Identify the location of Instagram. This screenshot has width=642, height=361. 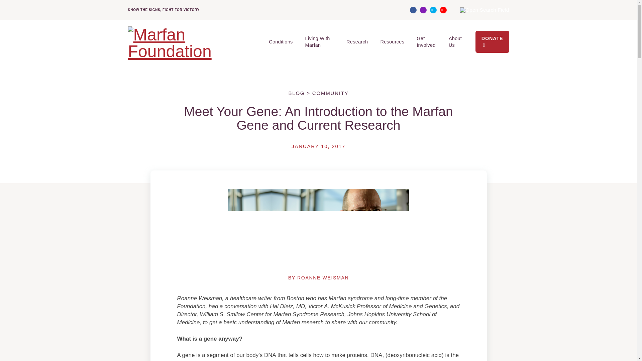
(423, 10).